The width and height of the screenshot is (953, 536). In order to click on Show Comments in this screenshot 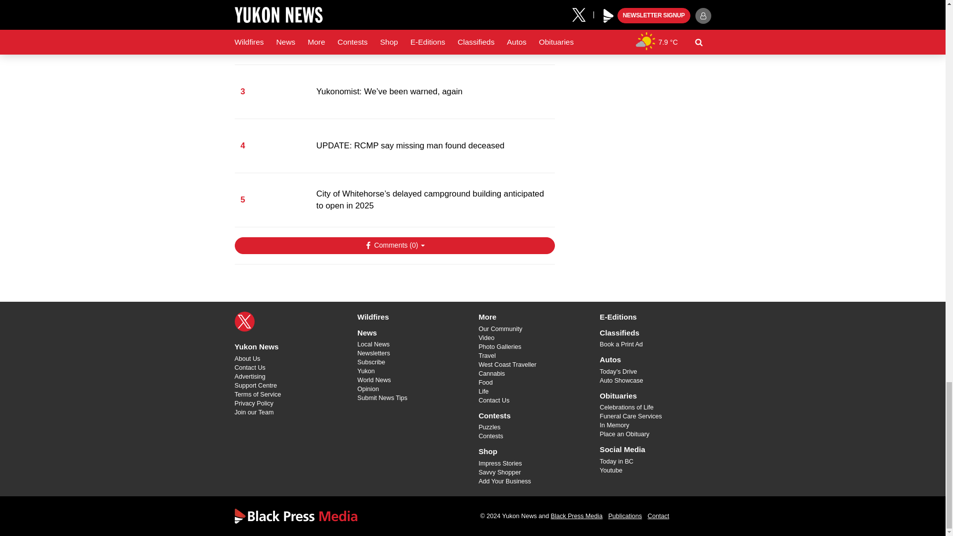, I will do `click(394, 245)`.